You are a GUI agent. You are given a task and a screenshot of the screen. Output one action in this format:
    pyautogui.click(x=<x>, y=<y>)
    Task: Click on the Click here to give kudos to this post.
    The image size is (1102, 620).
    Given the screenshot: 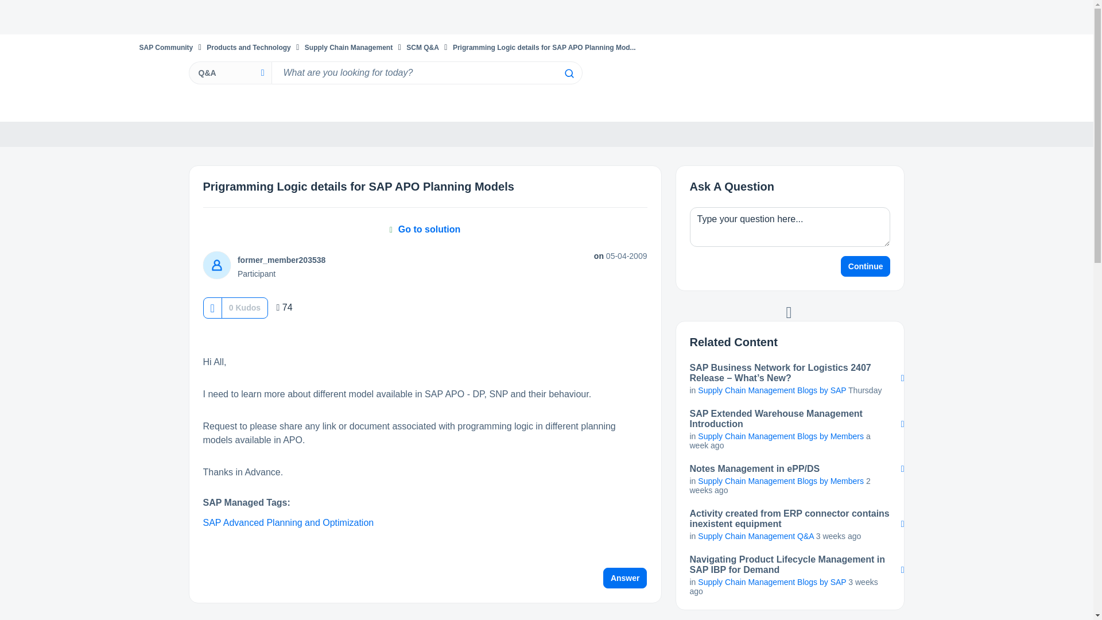 What is the action you would take?
    pyautogui.click(x=212, y=308)
    